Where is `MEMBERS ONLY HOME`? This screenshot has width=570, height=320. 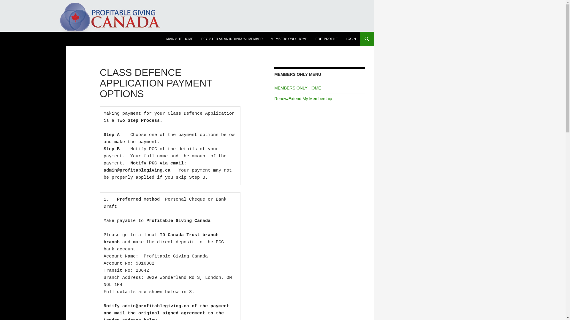 MEMBERS ONLY HOME is located at coordinates (297, 88).